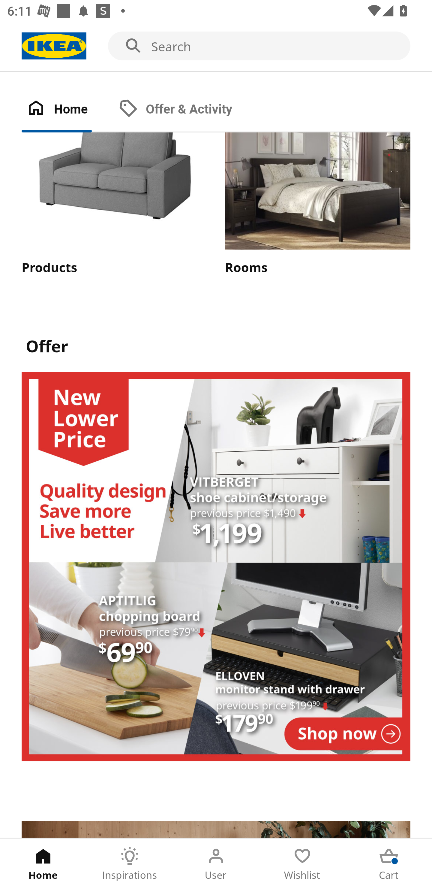 The width and height of the screenshot is (432, 889). What do you see at coordinates (318, 204) in the screenshot?
I see `Rooms` at bounding box center [318, 204].